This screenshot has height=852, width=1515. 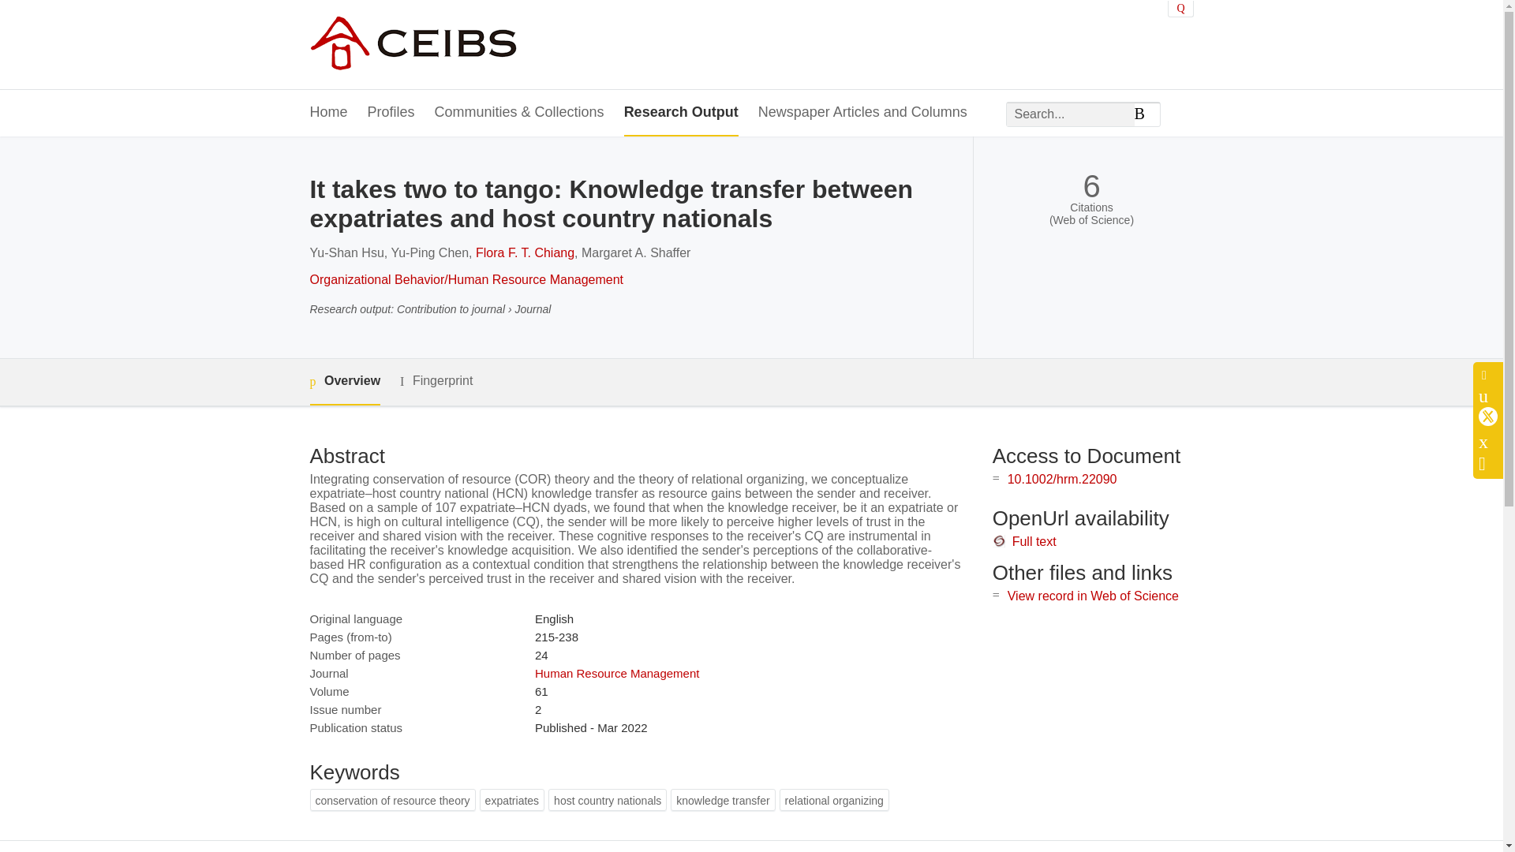 I want to click on Human Resource Management, so click(x=616, y=672).